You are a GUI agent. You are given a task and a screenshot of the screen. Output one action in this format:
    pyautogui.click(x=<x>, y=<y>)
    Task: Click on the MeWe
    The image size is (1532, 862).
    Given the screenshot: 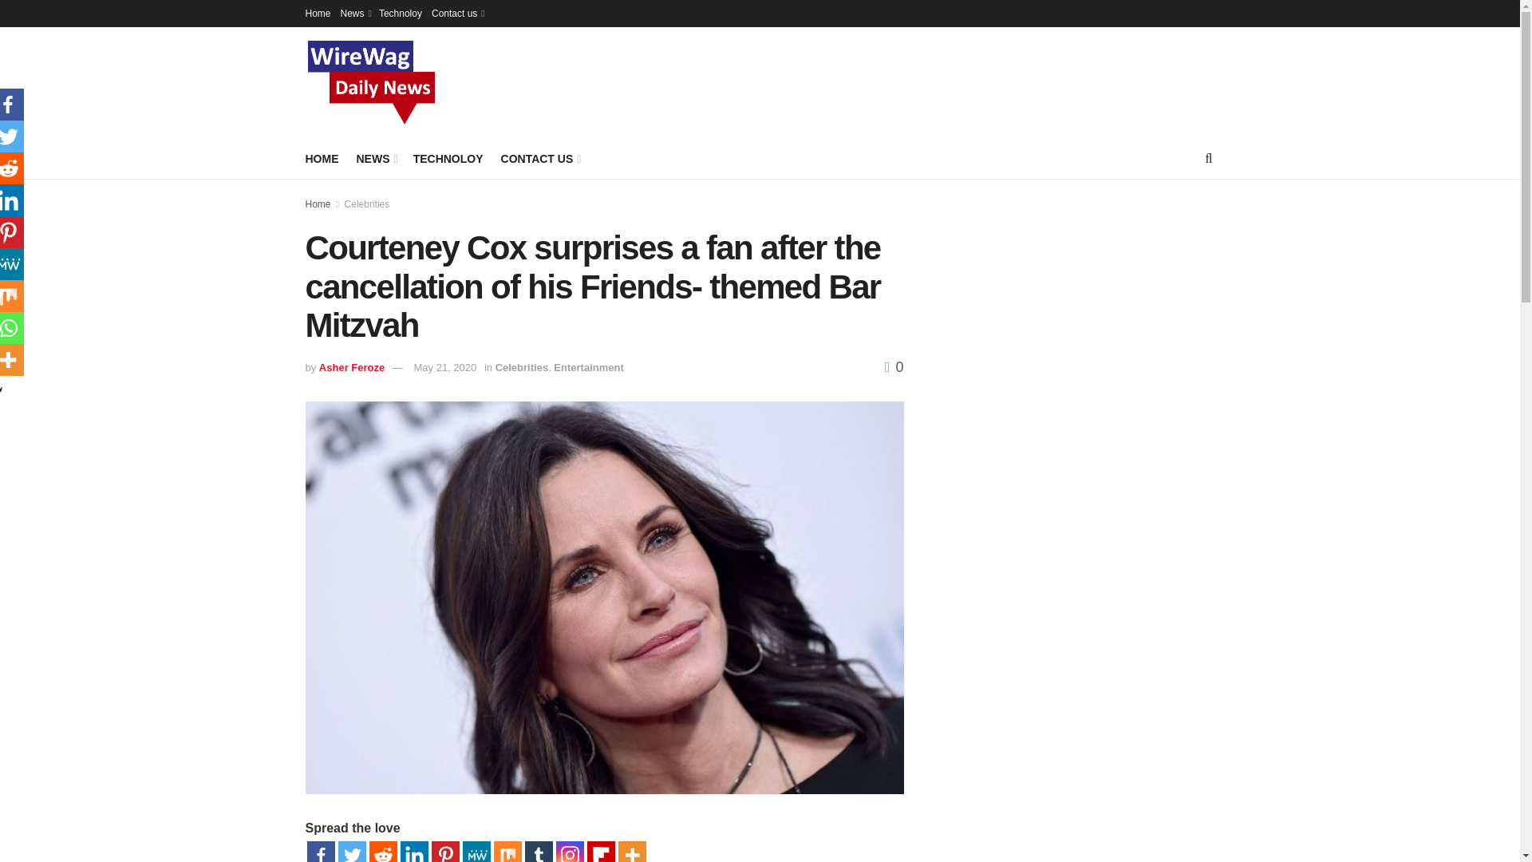 What is the action you would take?
    pyautogui.click(x=476, y=852)
    